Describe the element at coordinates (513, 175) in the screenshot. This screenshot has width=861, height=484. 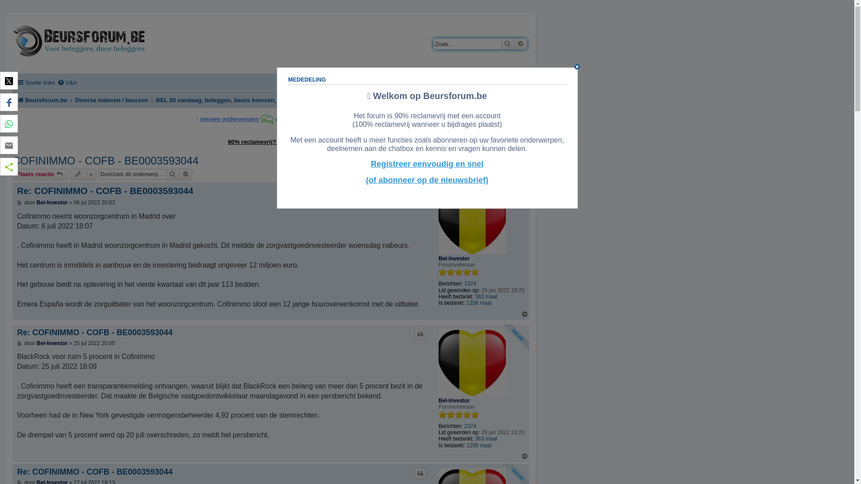
I see `16` at that location.